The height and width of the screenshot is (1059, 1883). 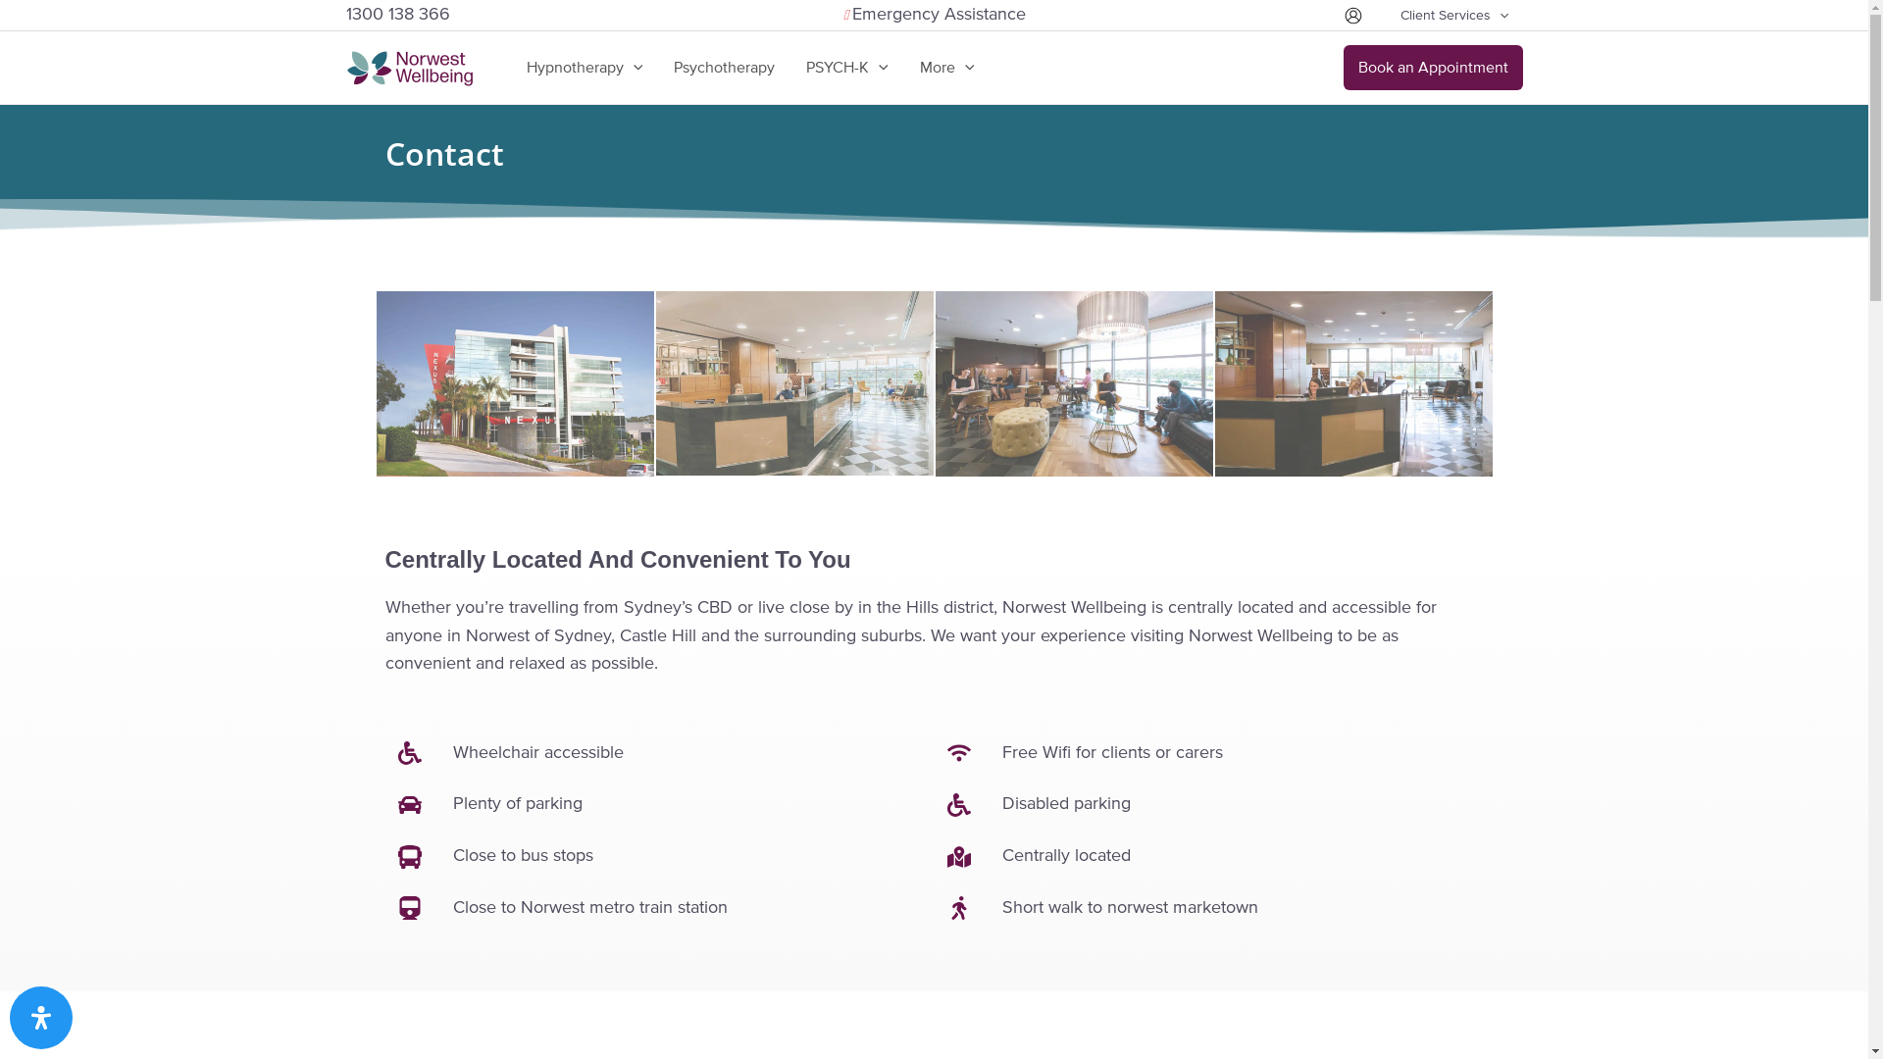 I want to click on More, so click(x=947, y=67).